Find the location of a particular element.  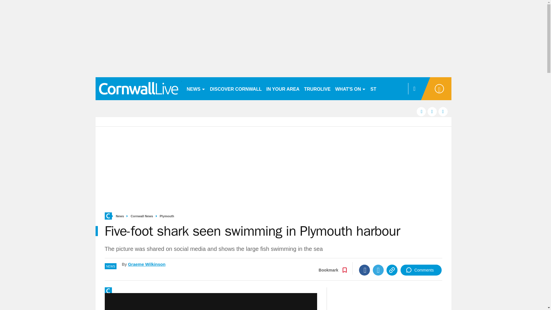

WHAT'S ON is located at coordinates (350, 88).